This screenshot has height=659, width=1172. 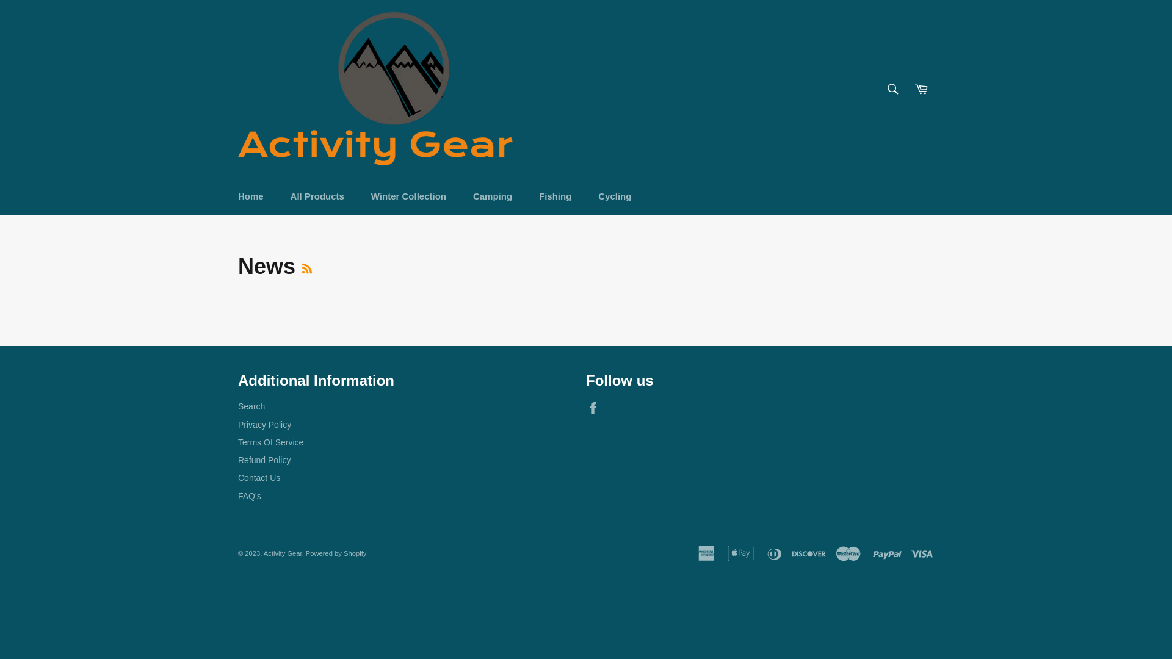 I want to click on Search, so click(x=893, y=88).